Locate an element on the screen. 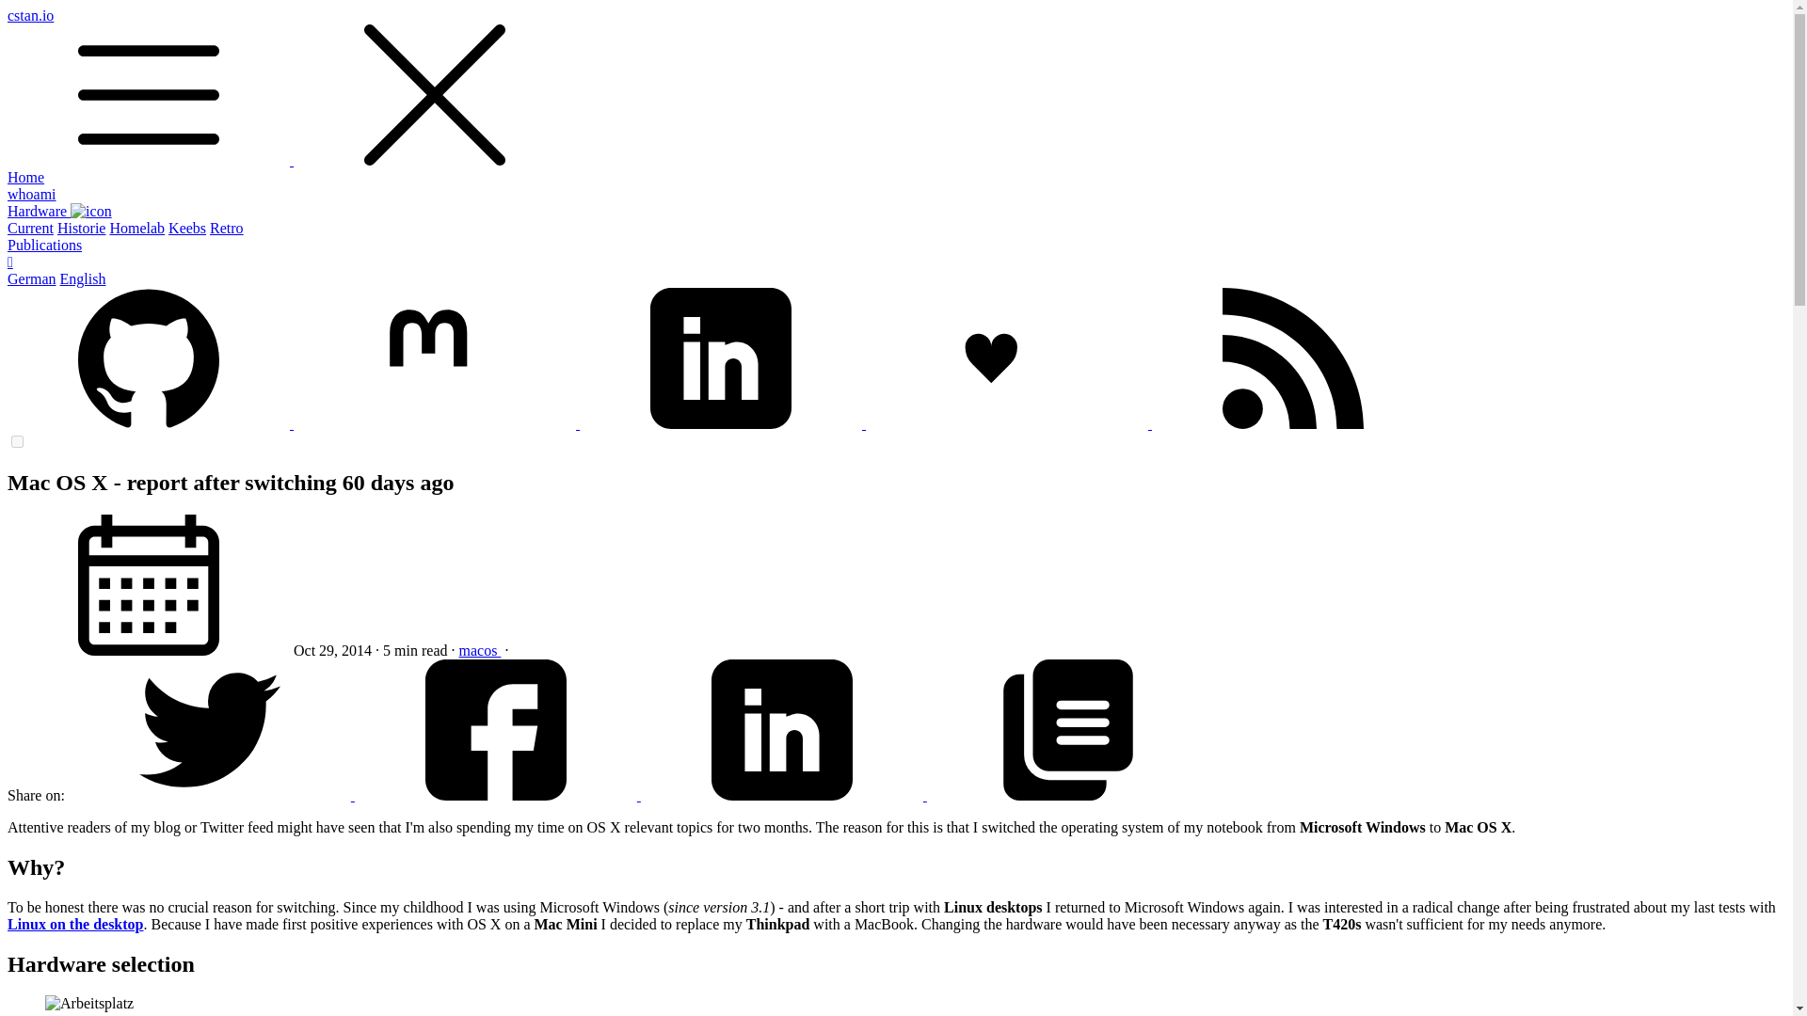  github is located at coordinates (148, 357).